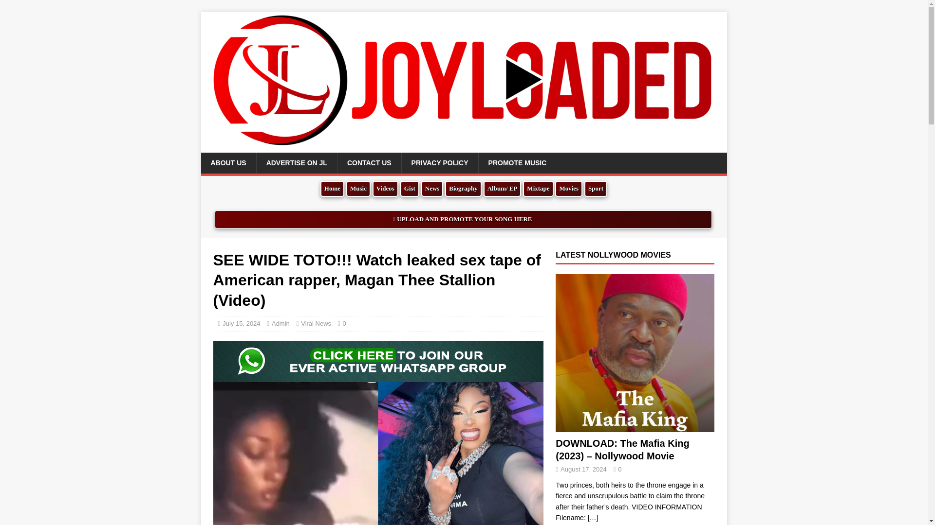 This screenshot has width=935, height=525. What do you see at coordinates (463, 219) in the screenshot?
I see `UPLOAD AND PROMOTE YOUR SONG HERE ` at bounding box center [463, 219].